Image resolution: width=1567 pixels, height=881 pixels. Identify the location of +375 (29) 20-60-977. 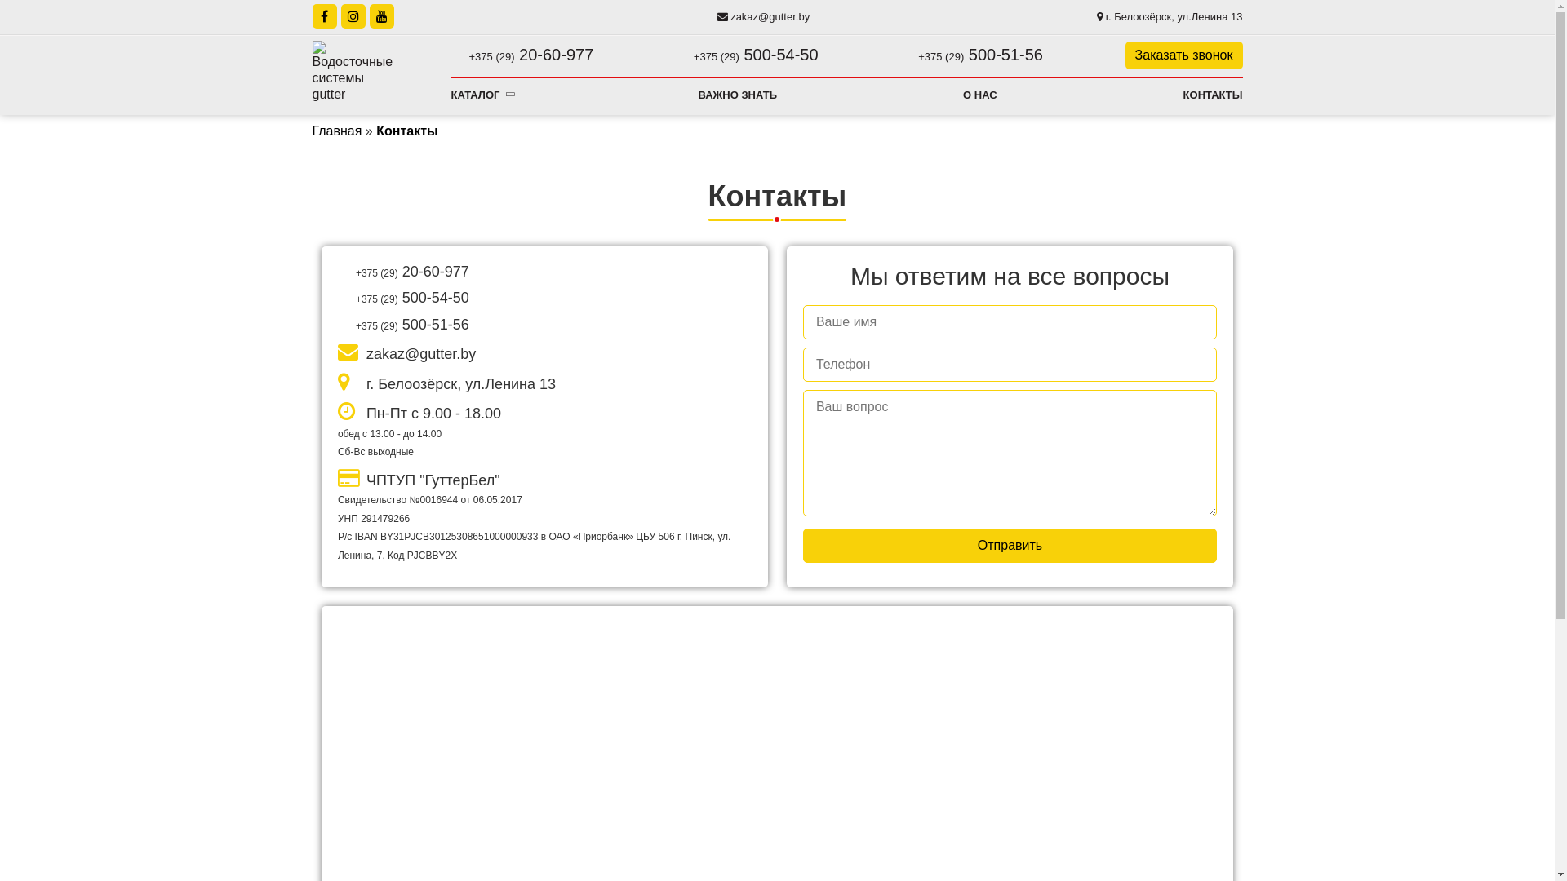
(545, 272).